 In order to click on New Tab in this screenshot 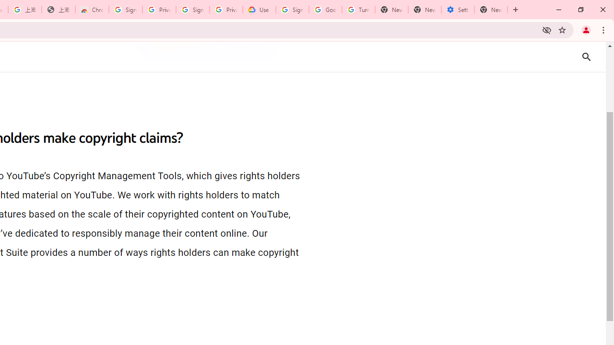, I will do `click(491, 10)`.